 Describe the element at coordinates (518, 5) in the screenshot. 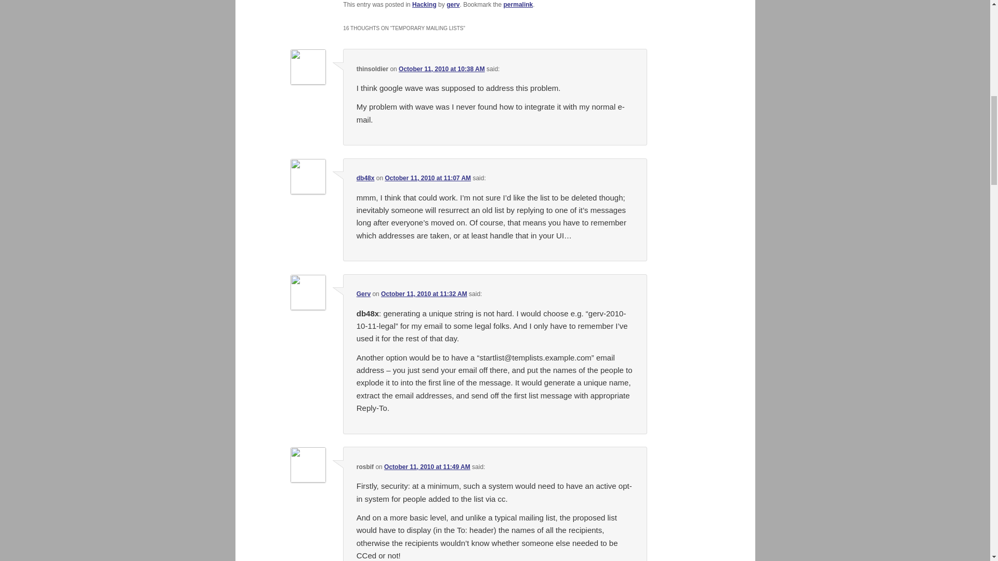

I see `Permalink to Temporary Mailing Lists` at that location.